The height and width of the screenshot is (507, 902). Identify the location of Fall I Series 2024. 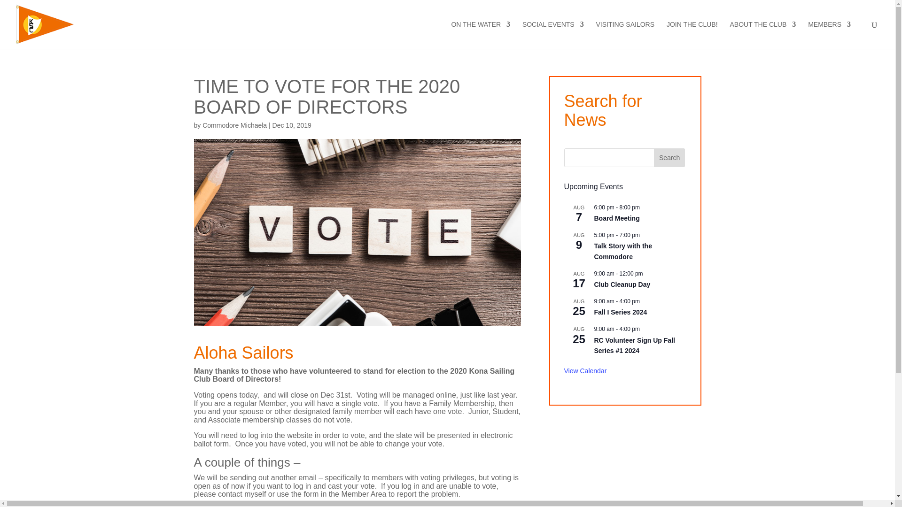
(620, 312).